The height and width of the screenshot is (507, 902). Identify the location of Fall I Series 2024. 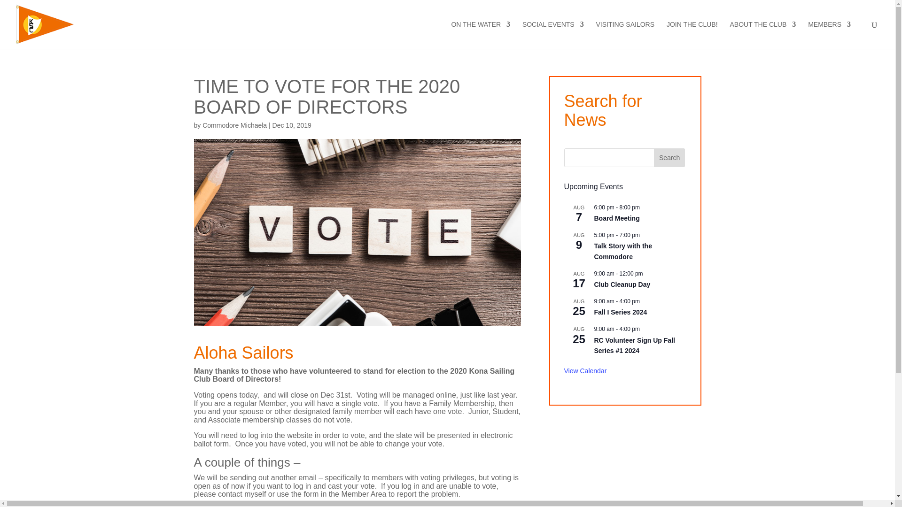
(620, 312).